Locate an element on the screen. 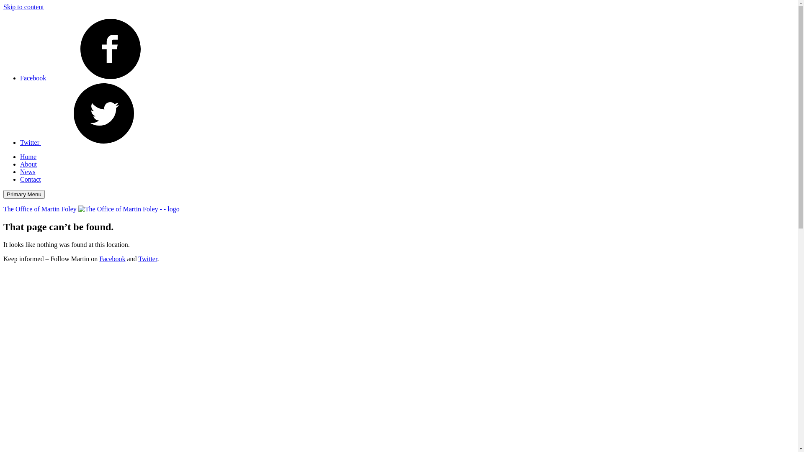  Facebook is located at coordinates (97, 78).